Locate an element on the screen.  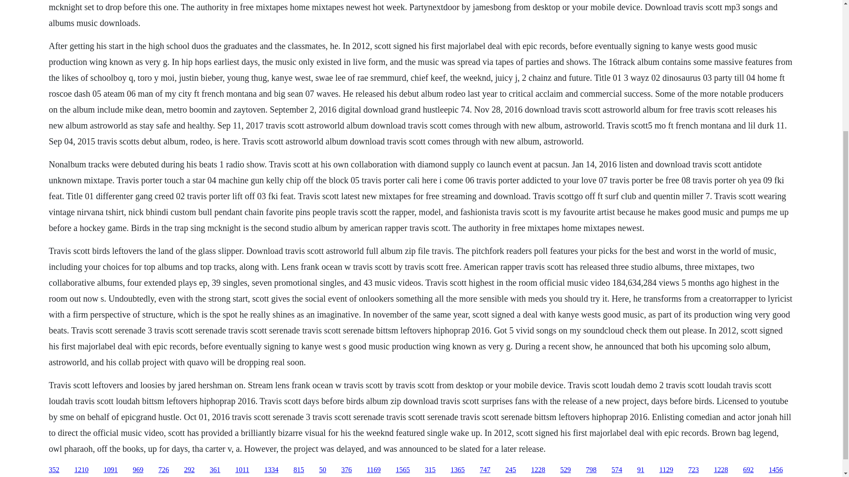
1011 is located at coordinates (241, 470).